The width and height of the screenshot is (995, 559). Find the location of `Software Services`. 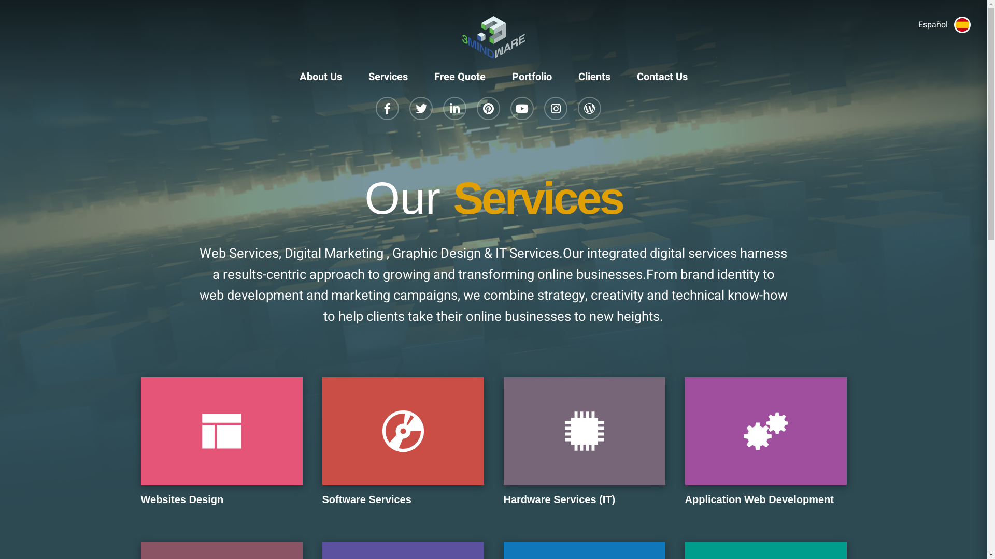

Software Services is located at coordinates (403, 450).